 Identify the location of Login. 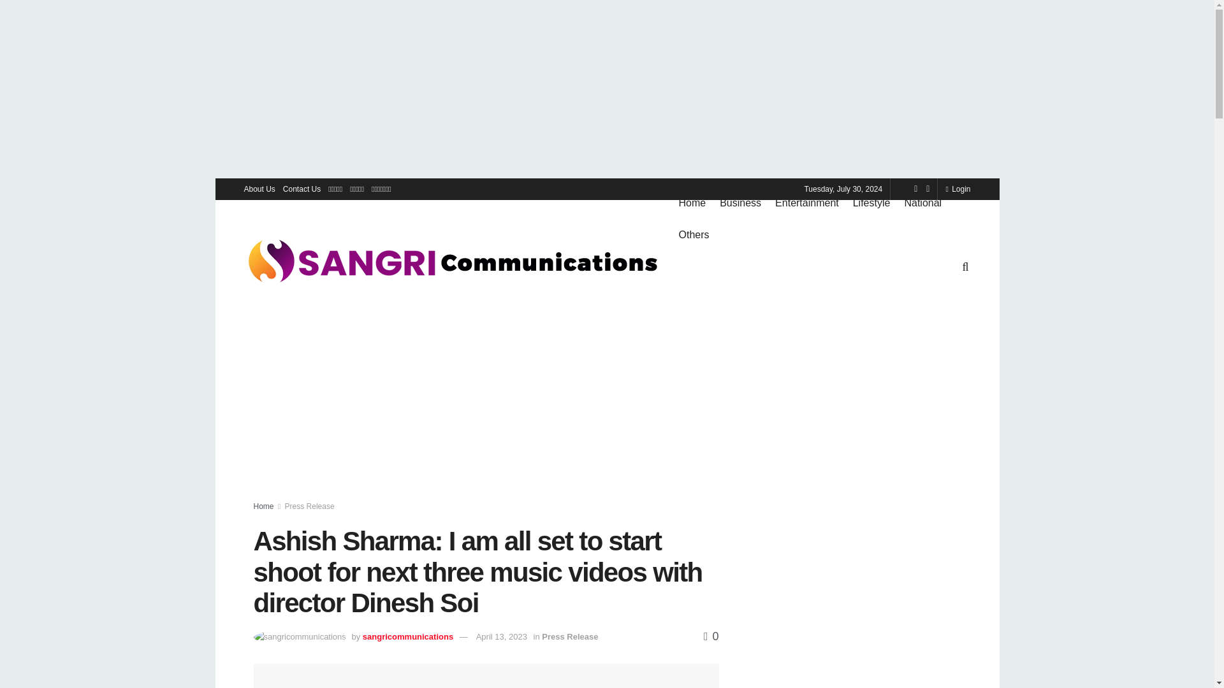
(958, 189).